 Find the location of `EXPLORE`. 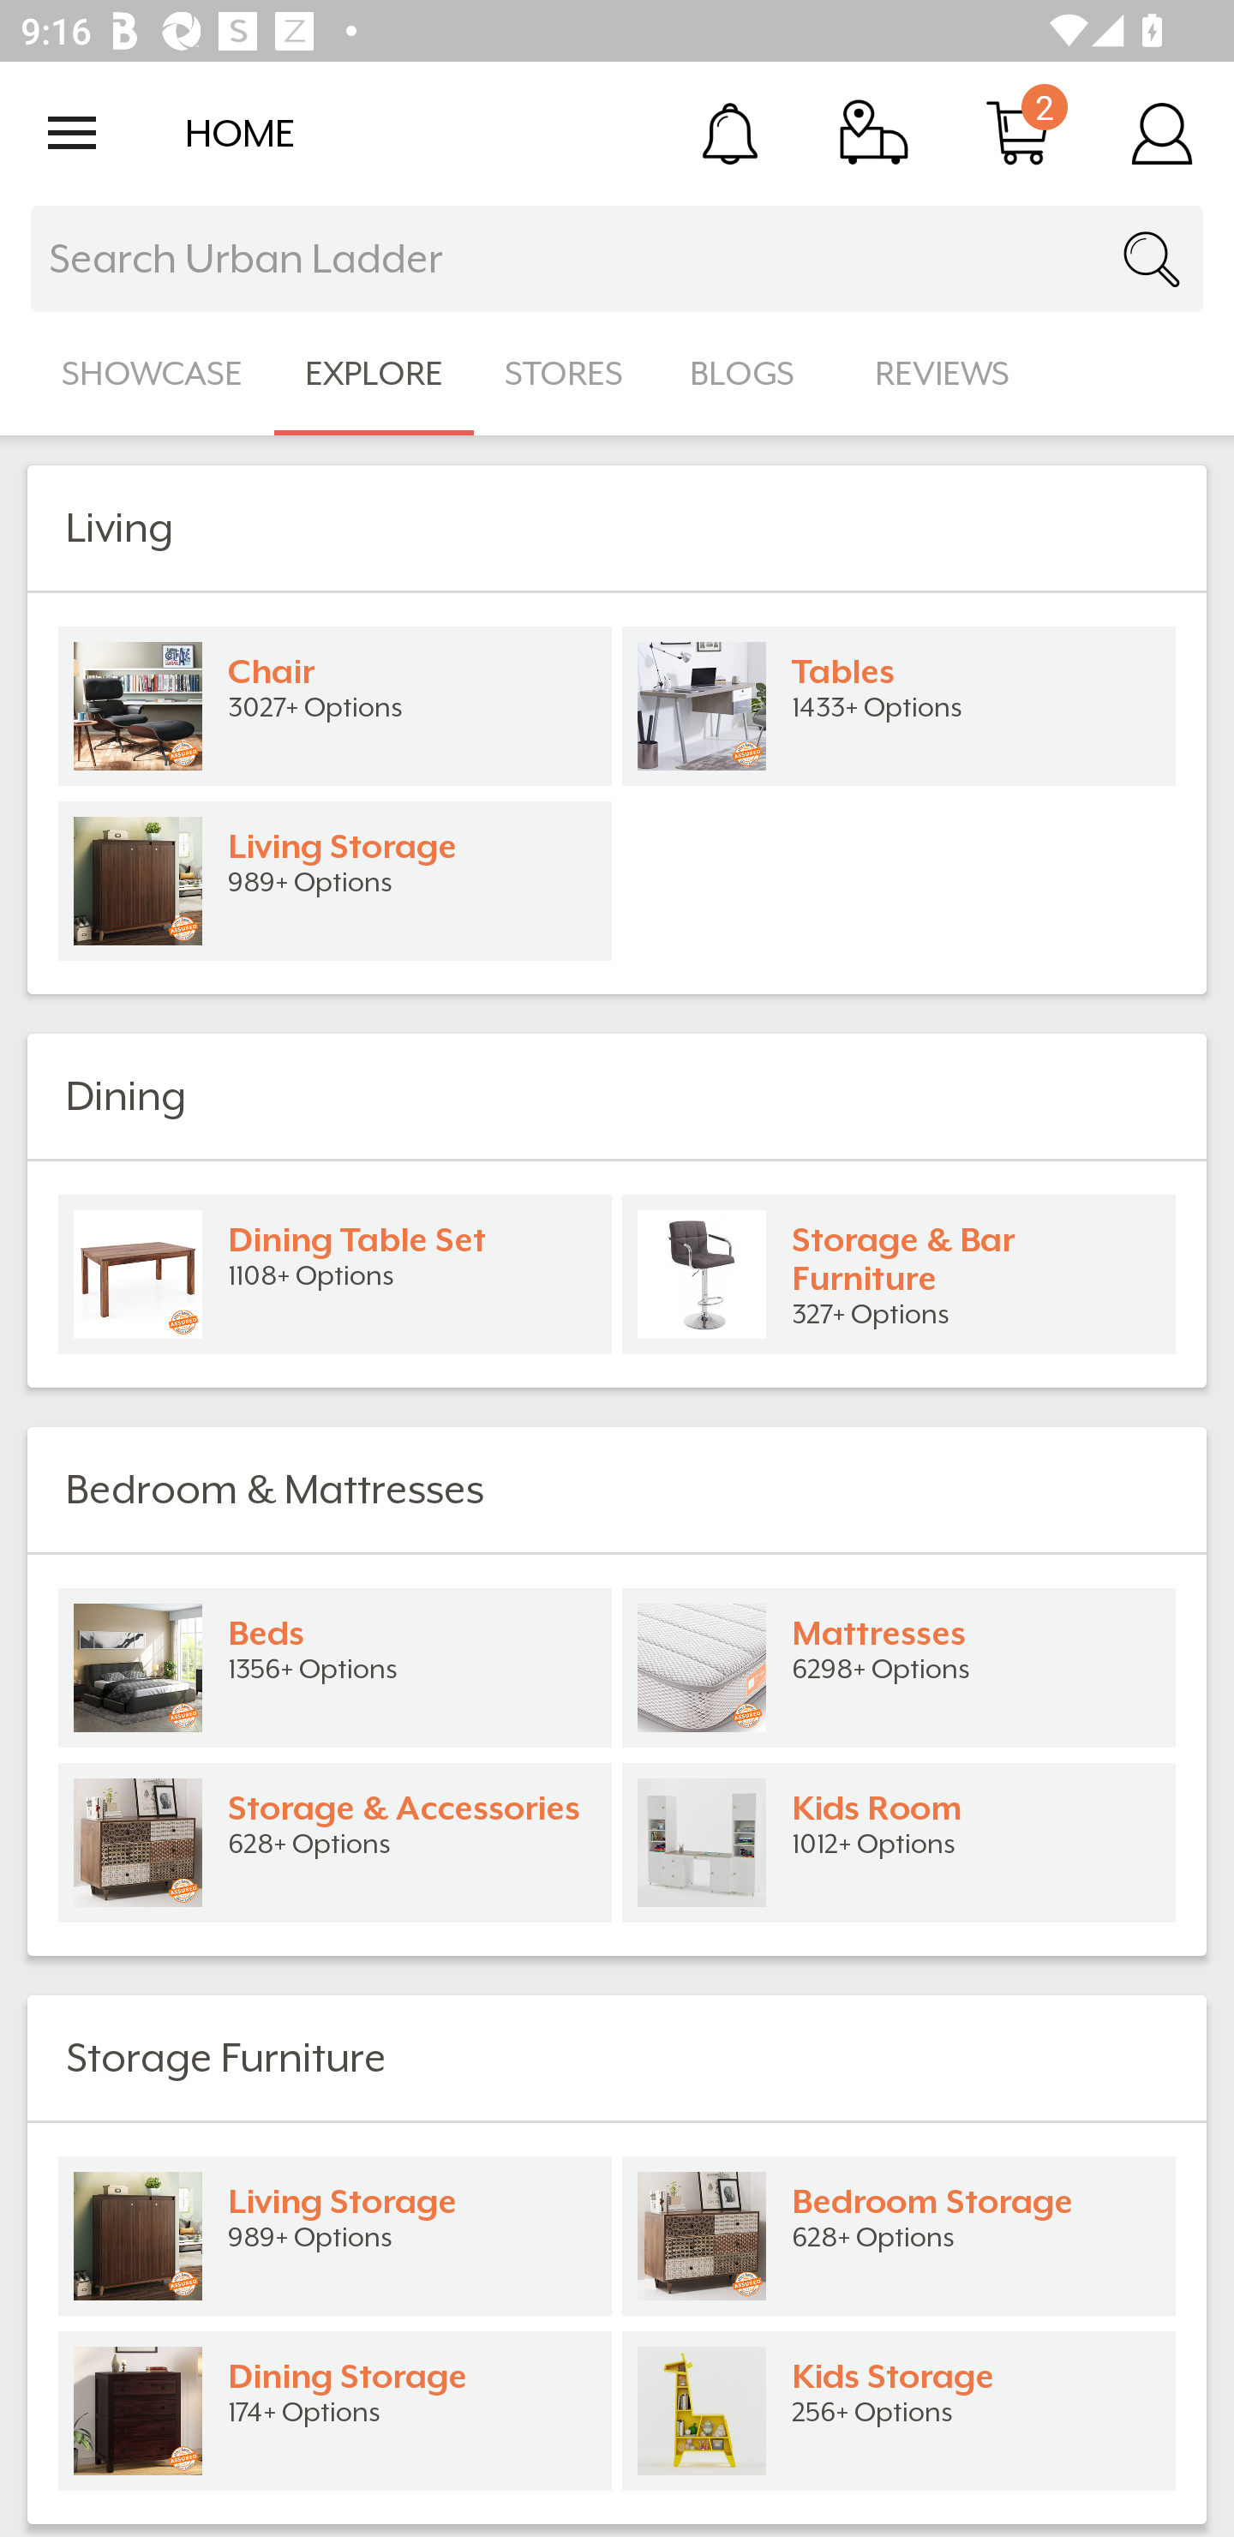

EXPLORE is located at coordinates (374, 374).